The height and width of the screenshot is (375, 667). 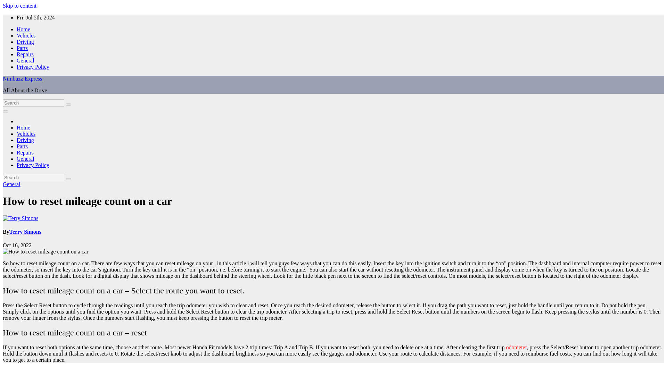 I want to click on odometer, so click(x=516, y=347).